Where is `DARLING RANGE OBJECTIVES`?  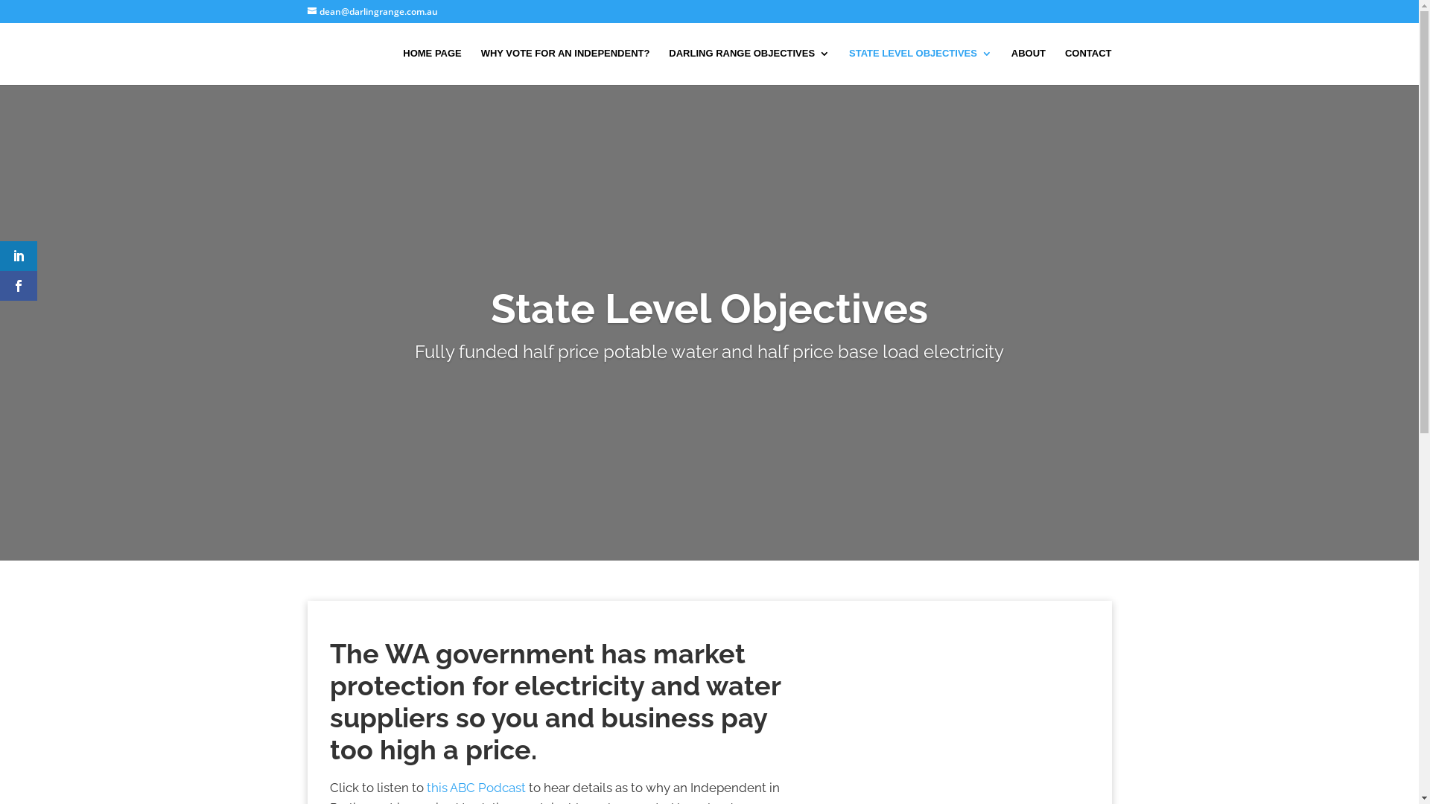
DARLING RANGE OBJECTIVES is located at coordinates (749, 67).